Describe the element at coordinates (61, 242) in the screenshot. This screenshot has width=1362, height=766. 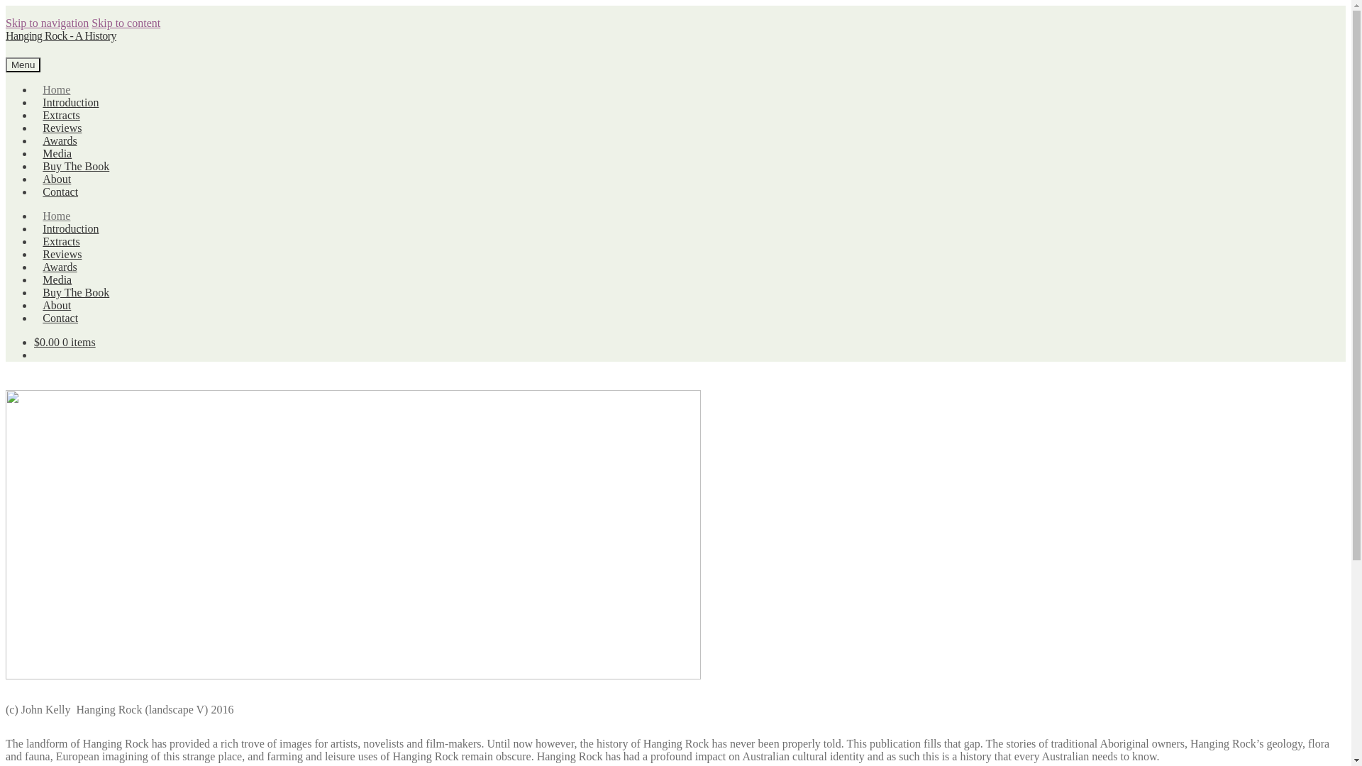
I see `Extracts` at that location.